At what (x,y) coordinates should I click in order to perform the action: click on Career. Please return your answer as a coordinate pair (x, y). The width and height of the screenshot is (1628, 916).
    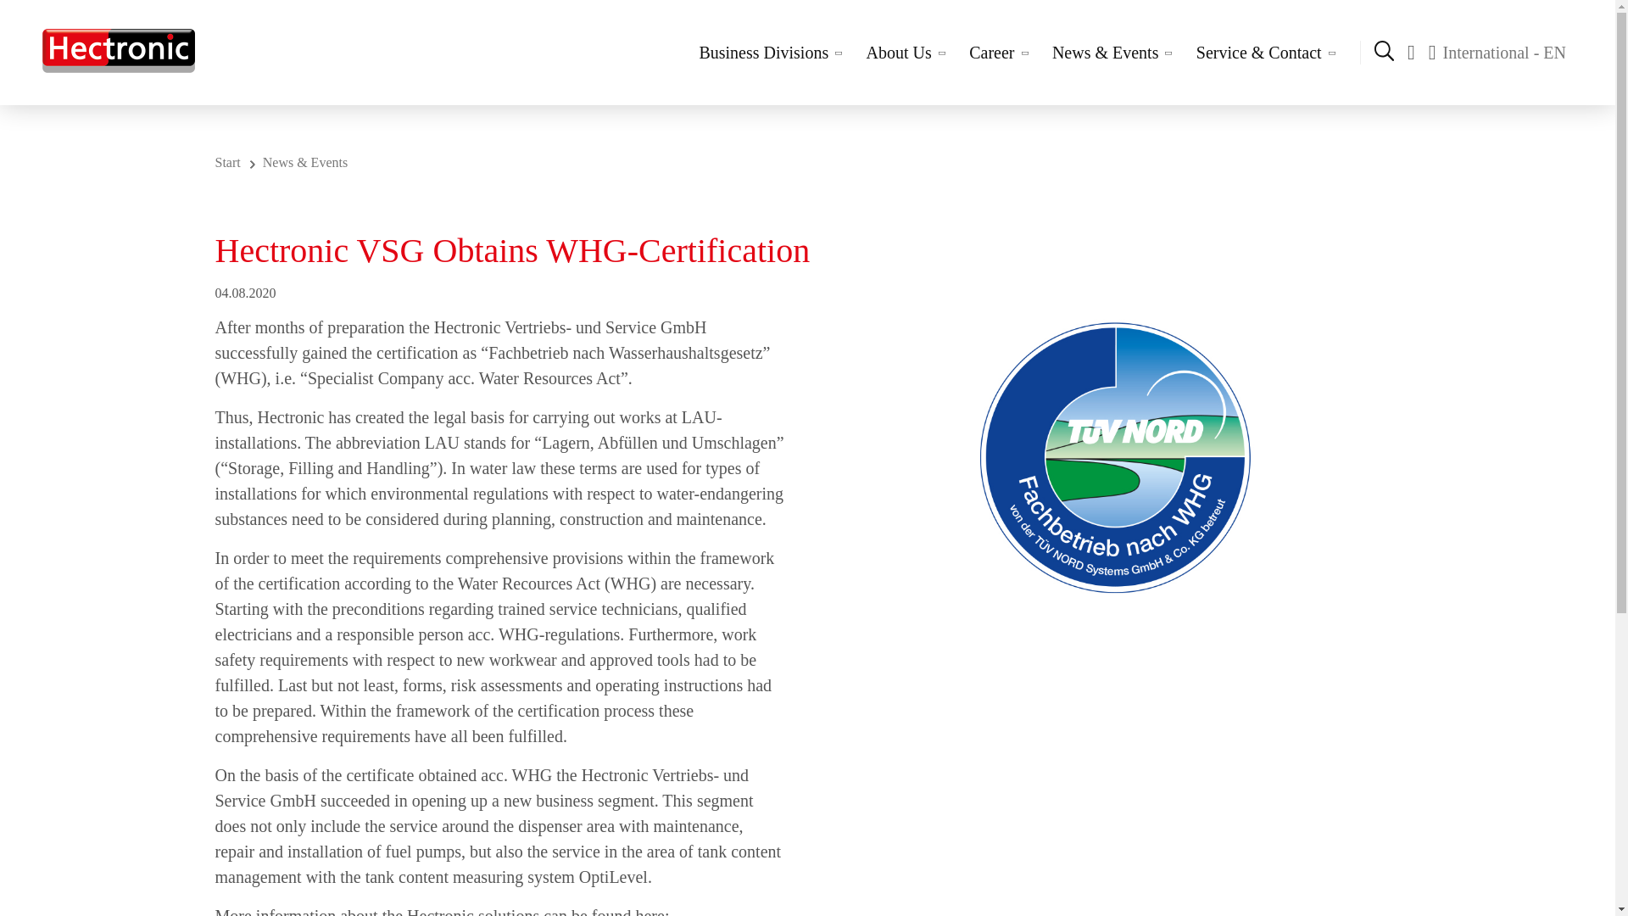
    Looking at the image, I should click on (998, 53).